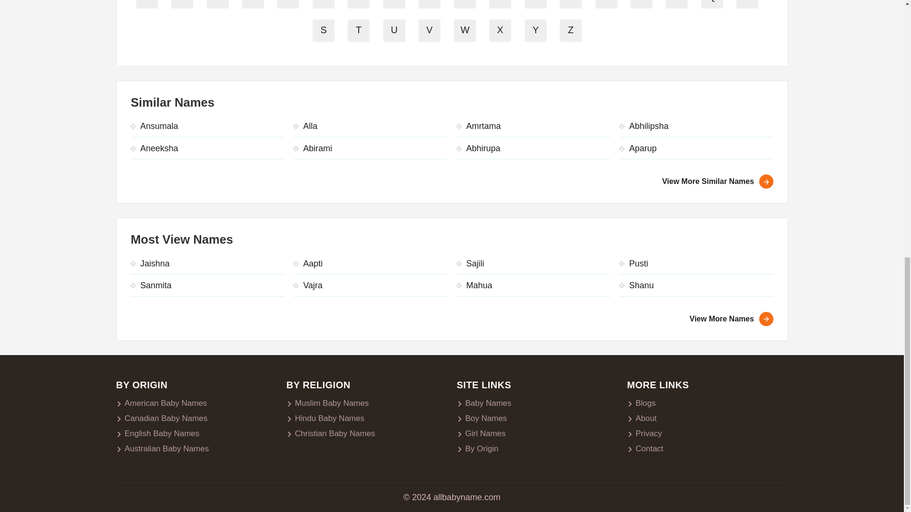 This screenshot has width=911, height=512. Describe the element at coordinates (289, 5) in the screenshot. I see `E` at that location.